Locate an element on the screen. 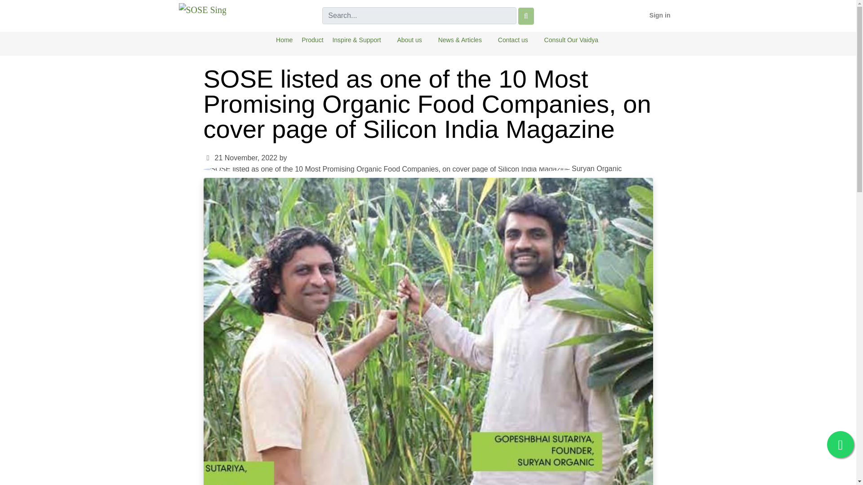 The width and height of the screenshot is (863, 485). SOSE Singapore is located at coordinates (202, 9).